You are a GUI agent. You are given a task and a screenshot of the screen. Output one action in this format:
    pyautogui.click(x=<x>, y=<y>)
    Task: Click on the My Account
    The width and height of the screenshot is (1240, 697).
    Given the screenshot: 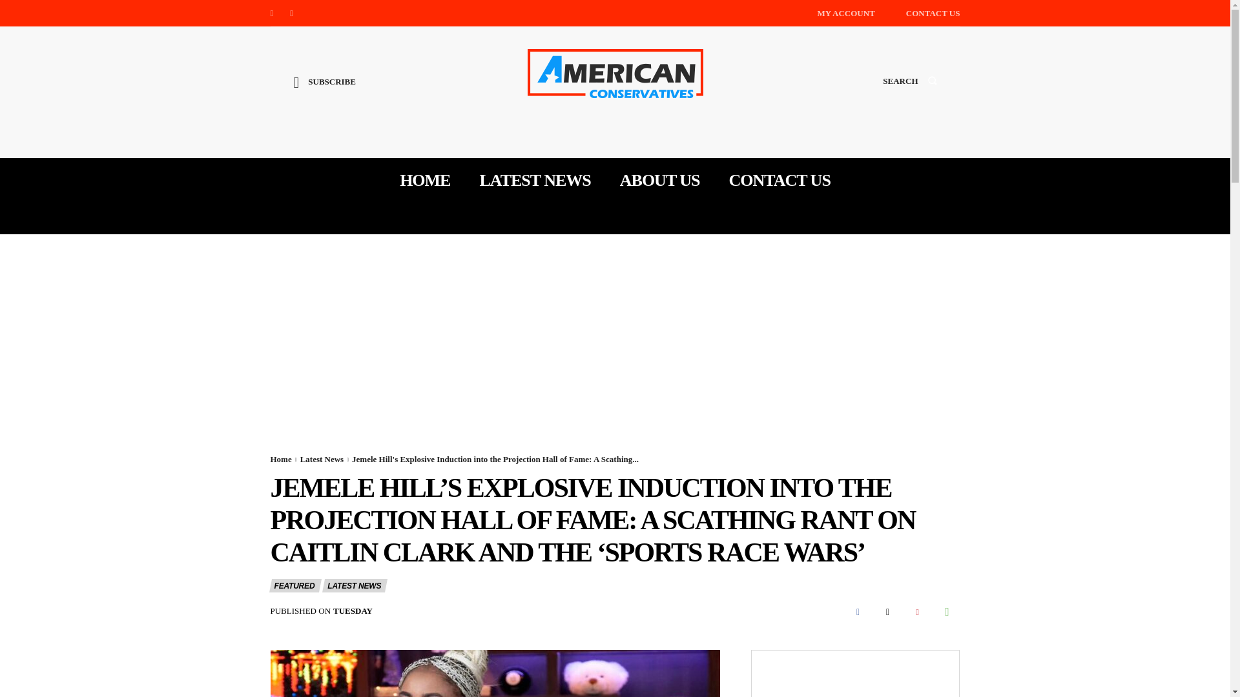 What is the action you would take?
    pyautogui.click(x=845, y=13)
    